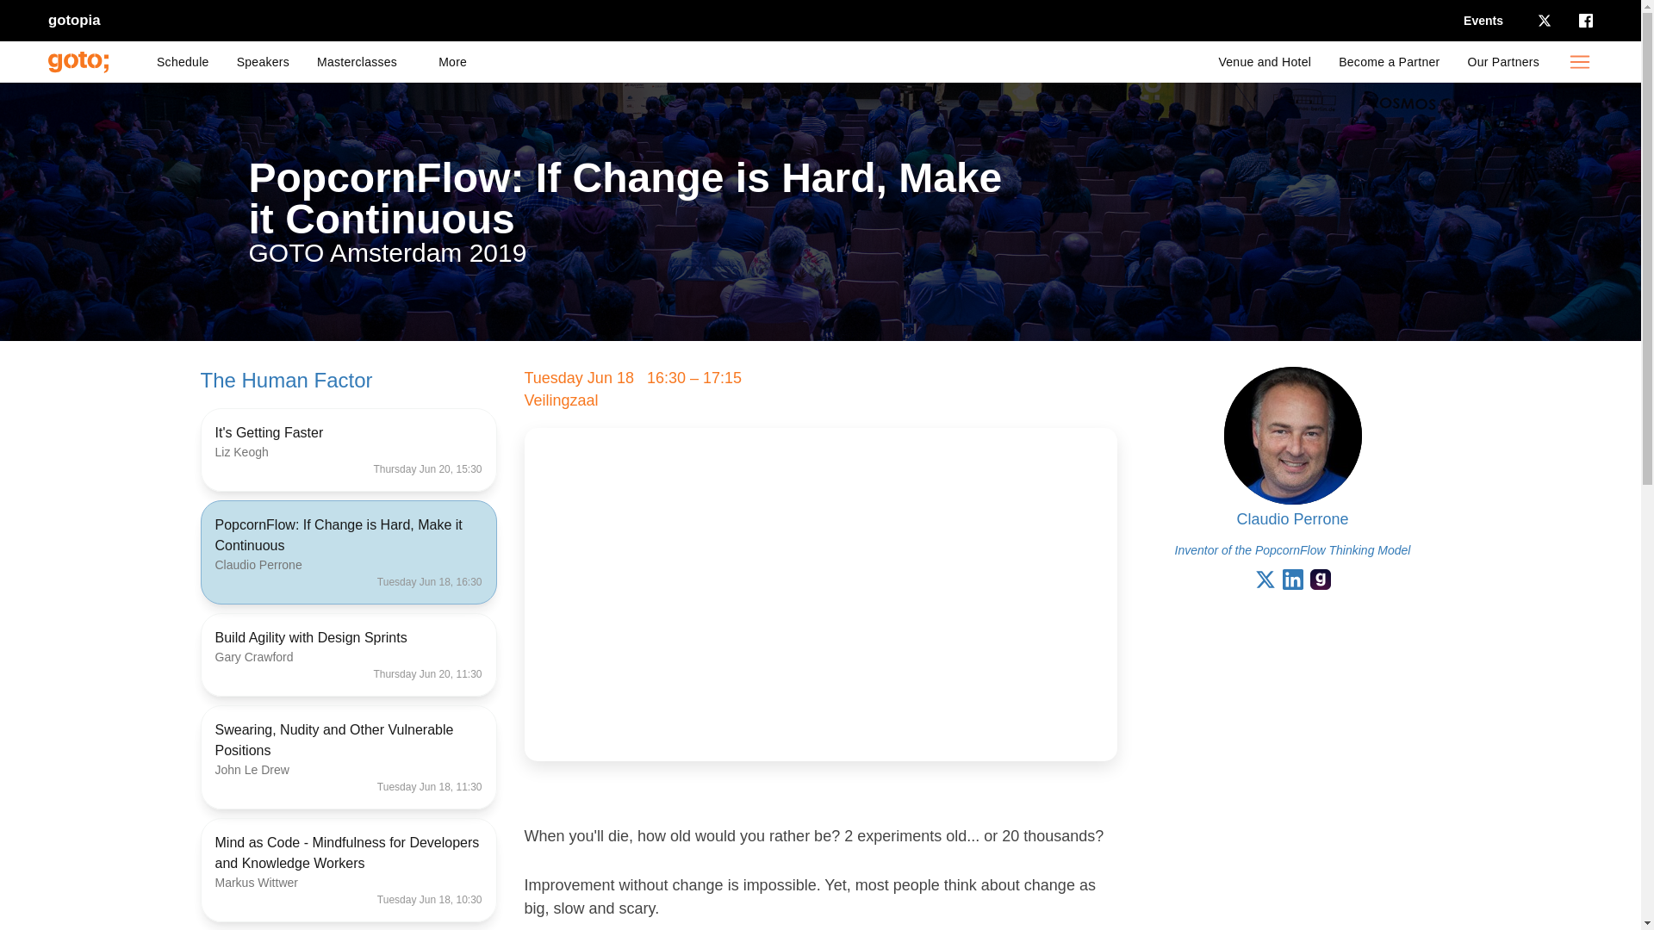 The width and height of the screenshot is (1654, 930). Describe the element at coordinates (263, 62) in the screenshot. I see `Speakers` at that location.